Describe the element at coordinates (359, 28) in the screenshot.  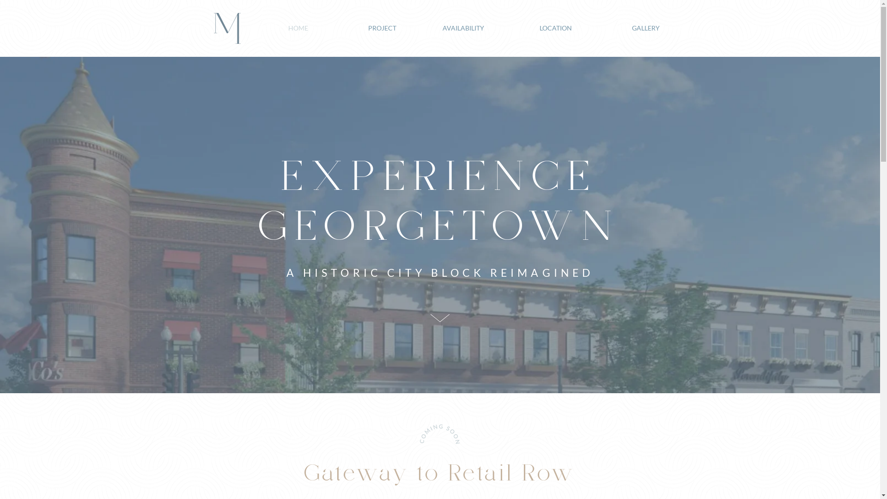
I see `PROJECT` at that location.